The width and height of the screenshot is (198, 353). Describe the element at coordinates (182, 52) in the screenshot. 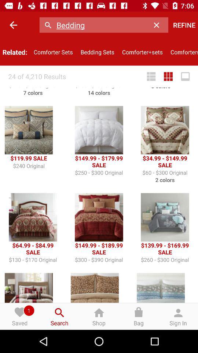

I see `choose icon next to the comforter+sets` at that location.